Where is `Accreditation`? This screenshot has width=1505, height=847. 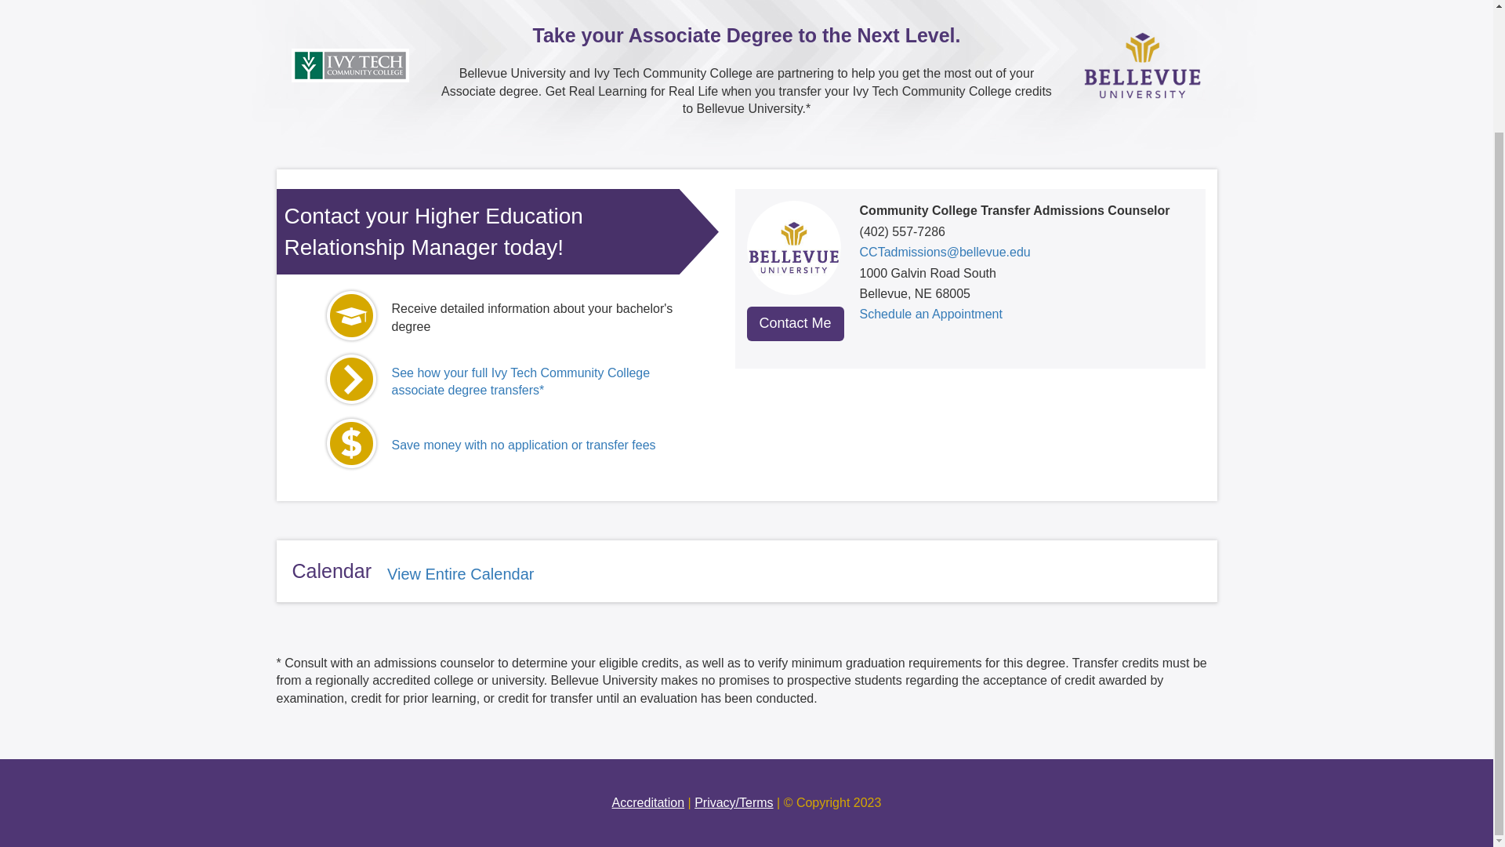 Accreditation is located at coordinates (648, 803).